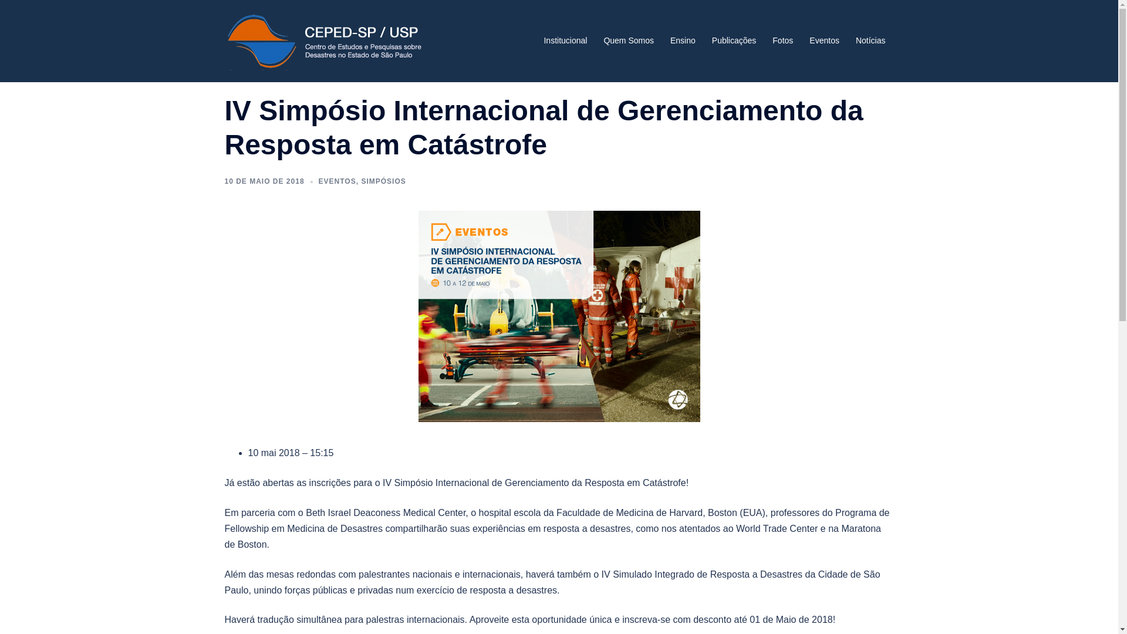  Describe the element at coordinates (565, 41) in the screenshot. I see `Institucional` at that location.